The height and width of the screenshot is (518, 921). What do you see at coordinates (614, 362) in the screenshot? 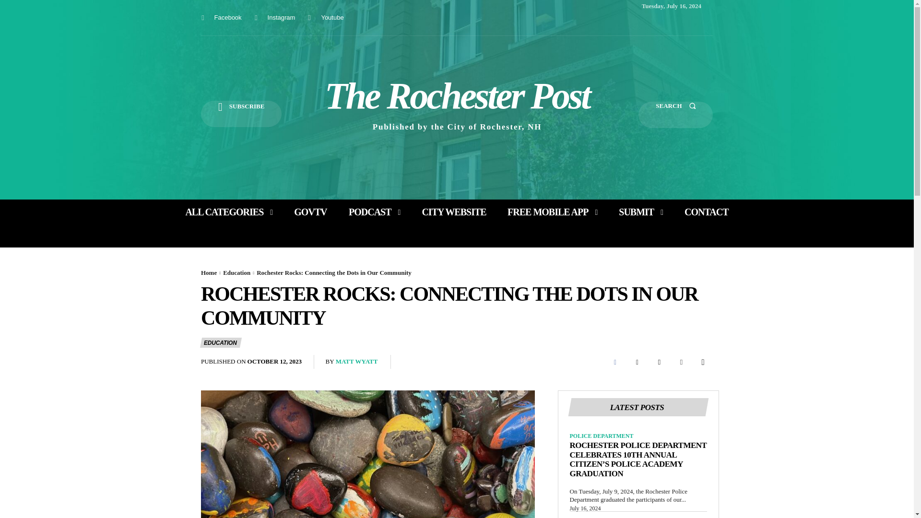
I see `Facebook` at bounding box center [614, 362].